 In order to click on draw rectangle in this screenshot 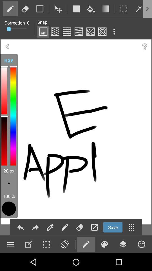, I will do `click(76, 9)`.